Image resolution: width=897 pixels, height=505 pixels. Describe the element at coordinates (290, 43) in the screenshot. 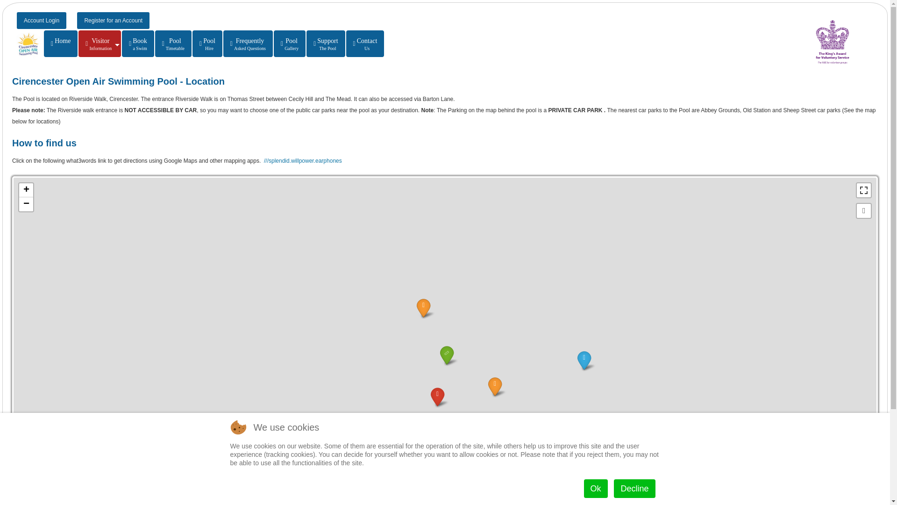

I see `Zoom out` at that location.